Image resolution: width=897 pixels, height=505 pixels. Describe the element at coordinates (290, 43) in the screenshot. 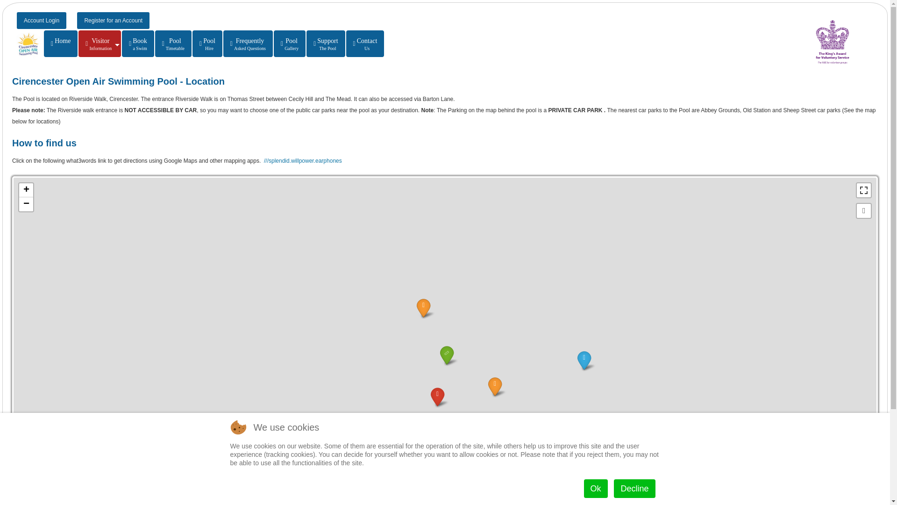

I see `Zoom out` at that location.